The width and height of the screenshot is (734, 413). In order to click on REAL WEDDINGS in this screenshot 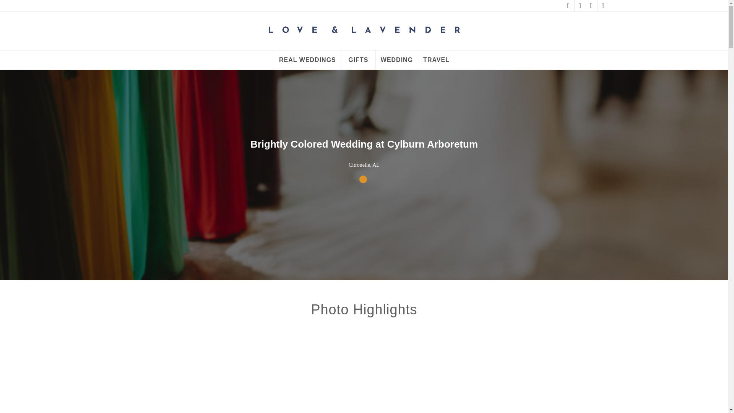, I will do `click(307, 60)`.